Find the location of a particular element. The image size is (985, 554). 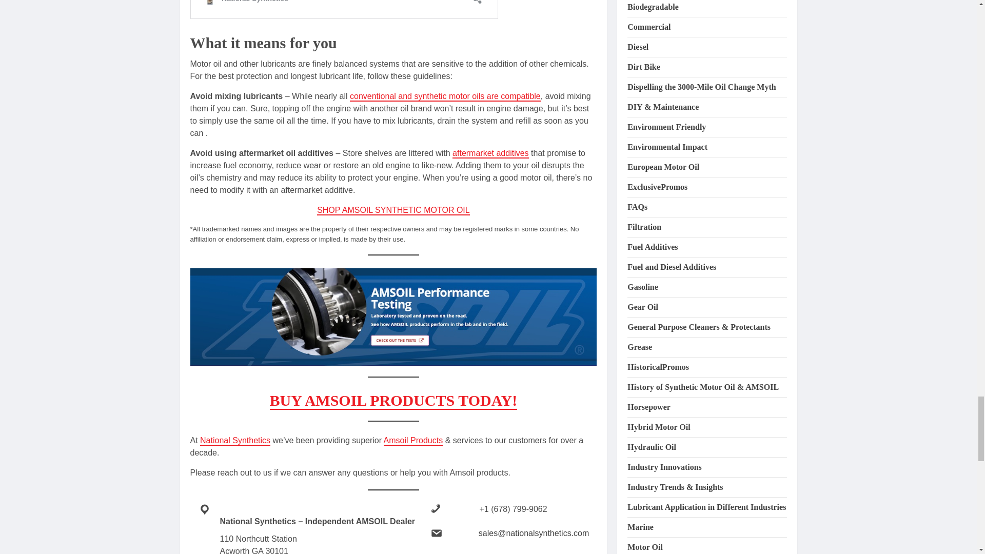

BUY AMSOIL SYNTHETIC MOTOR OIL is located at coordinates (393, 210).